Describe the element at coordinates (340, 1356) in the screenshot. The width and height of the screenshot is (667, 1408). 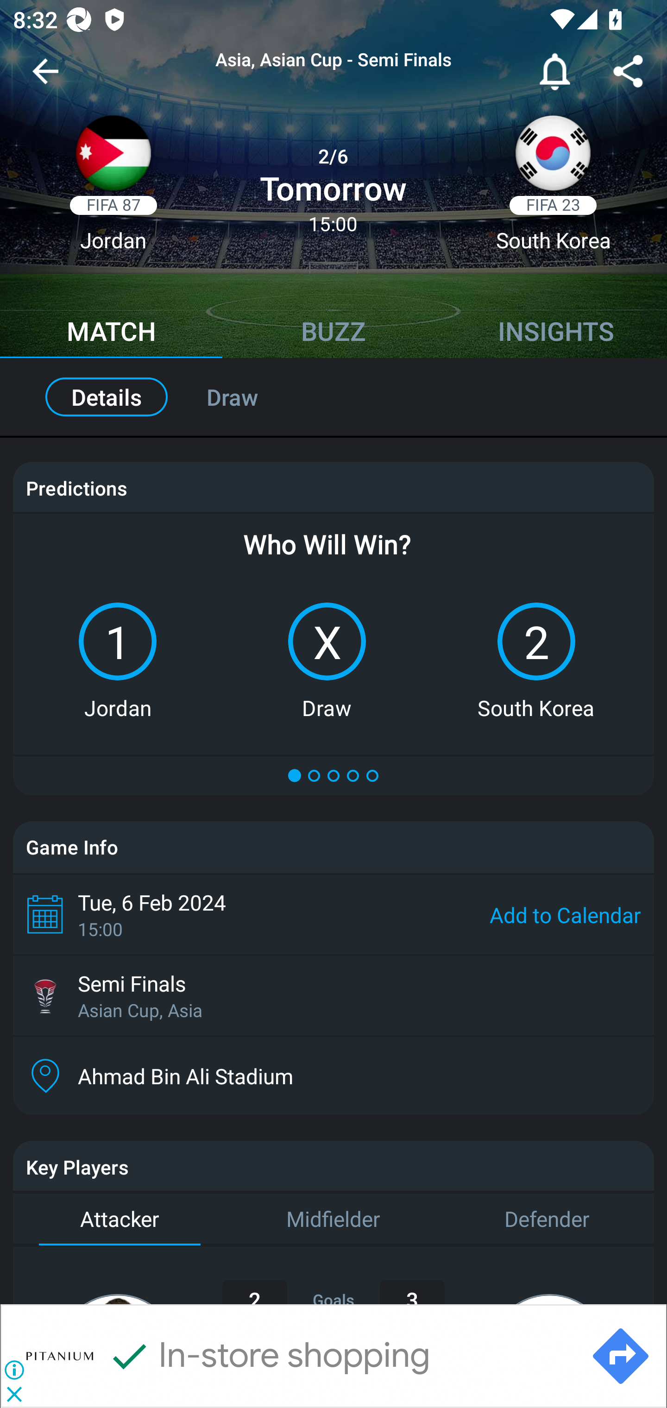
I see `超瘋狂預購 48小時 Pitanium MOKO` at that location.